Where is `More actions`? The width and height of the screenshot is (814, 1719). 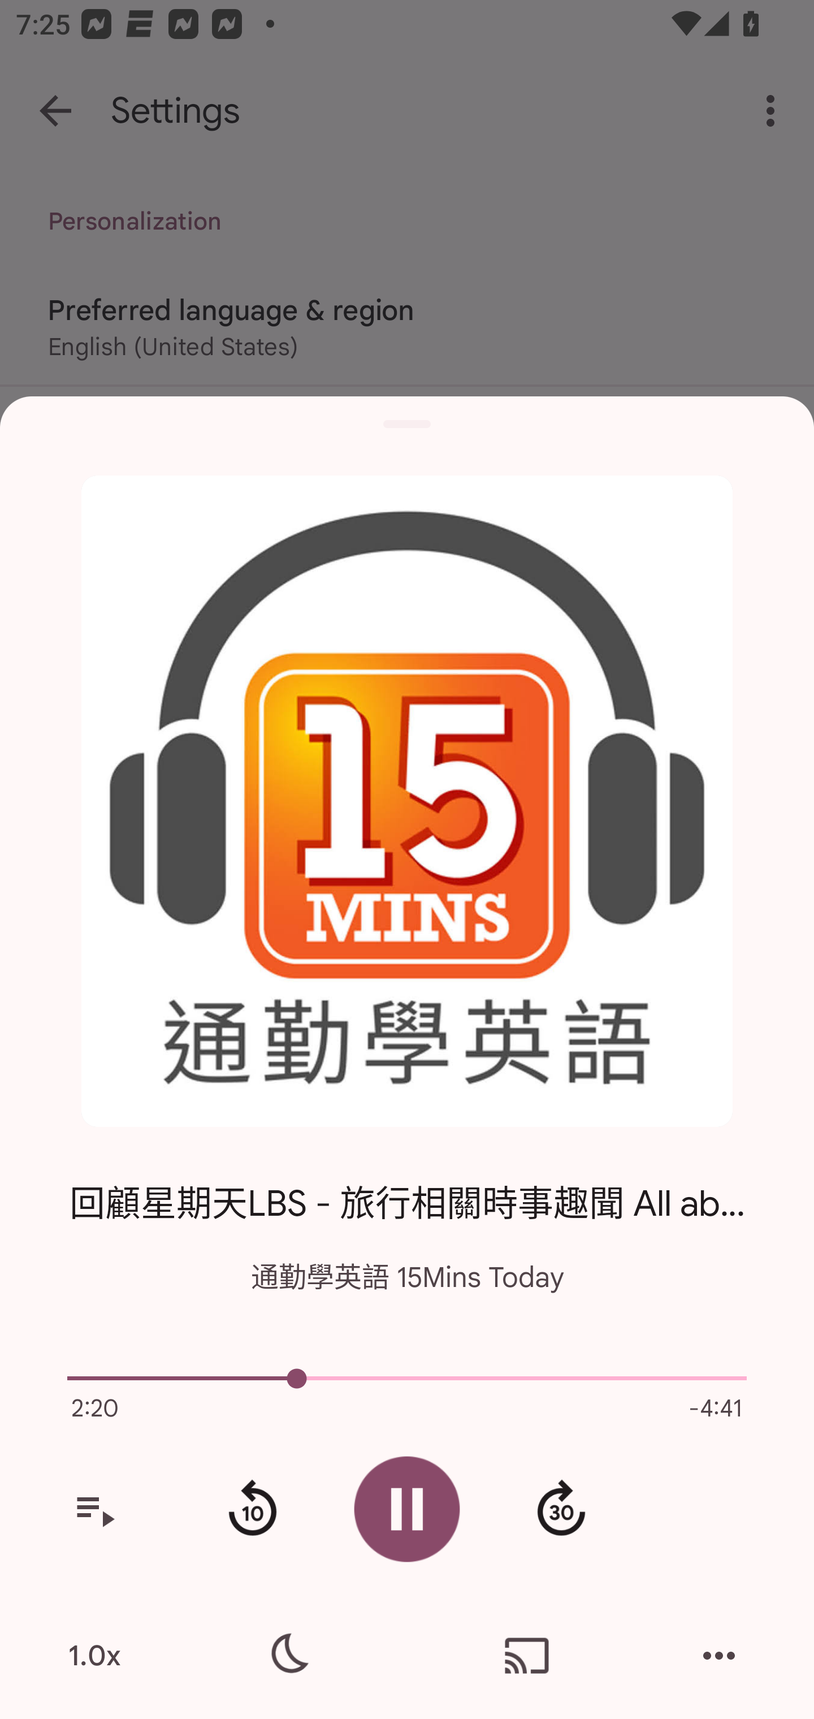
More actions is located at coordinates (719, 1656).